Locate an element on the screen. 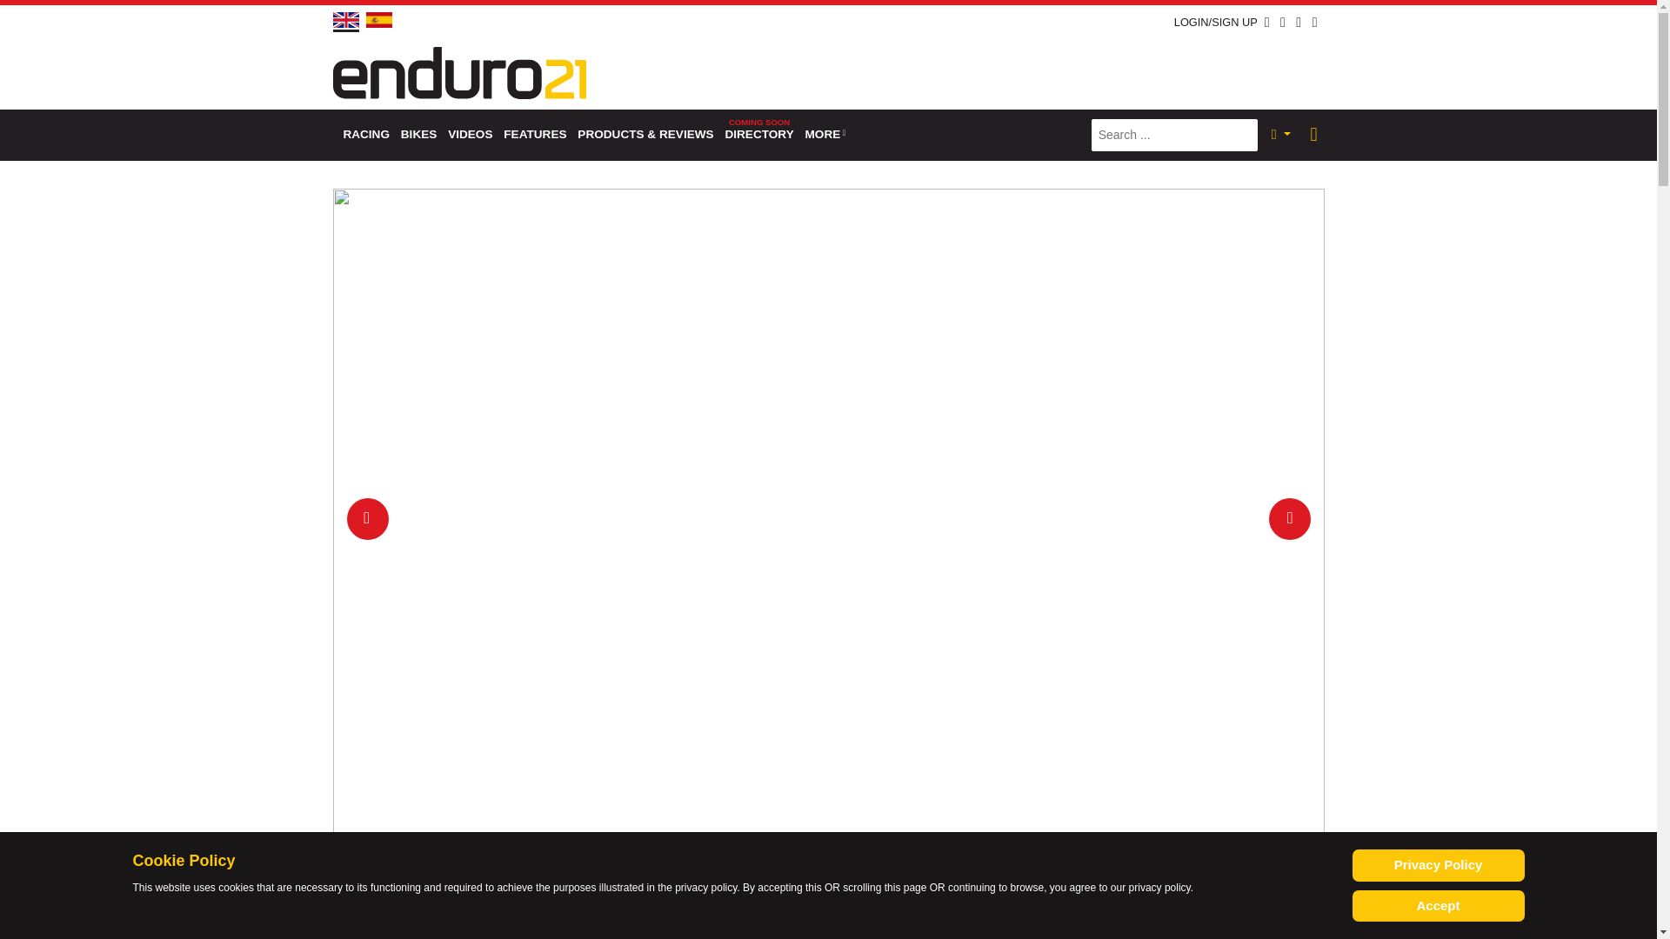  BIKES is located at coordinates (417, 135).